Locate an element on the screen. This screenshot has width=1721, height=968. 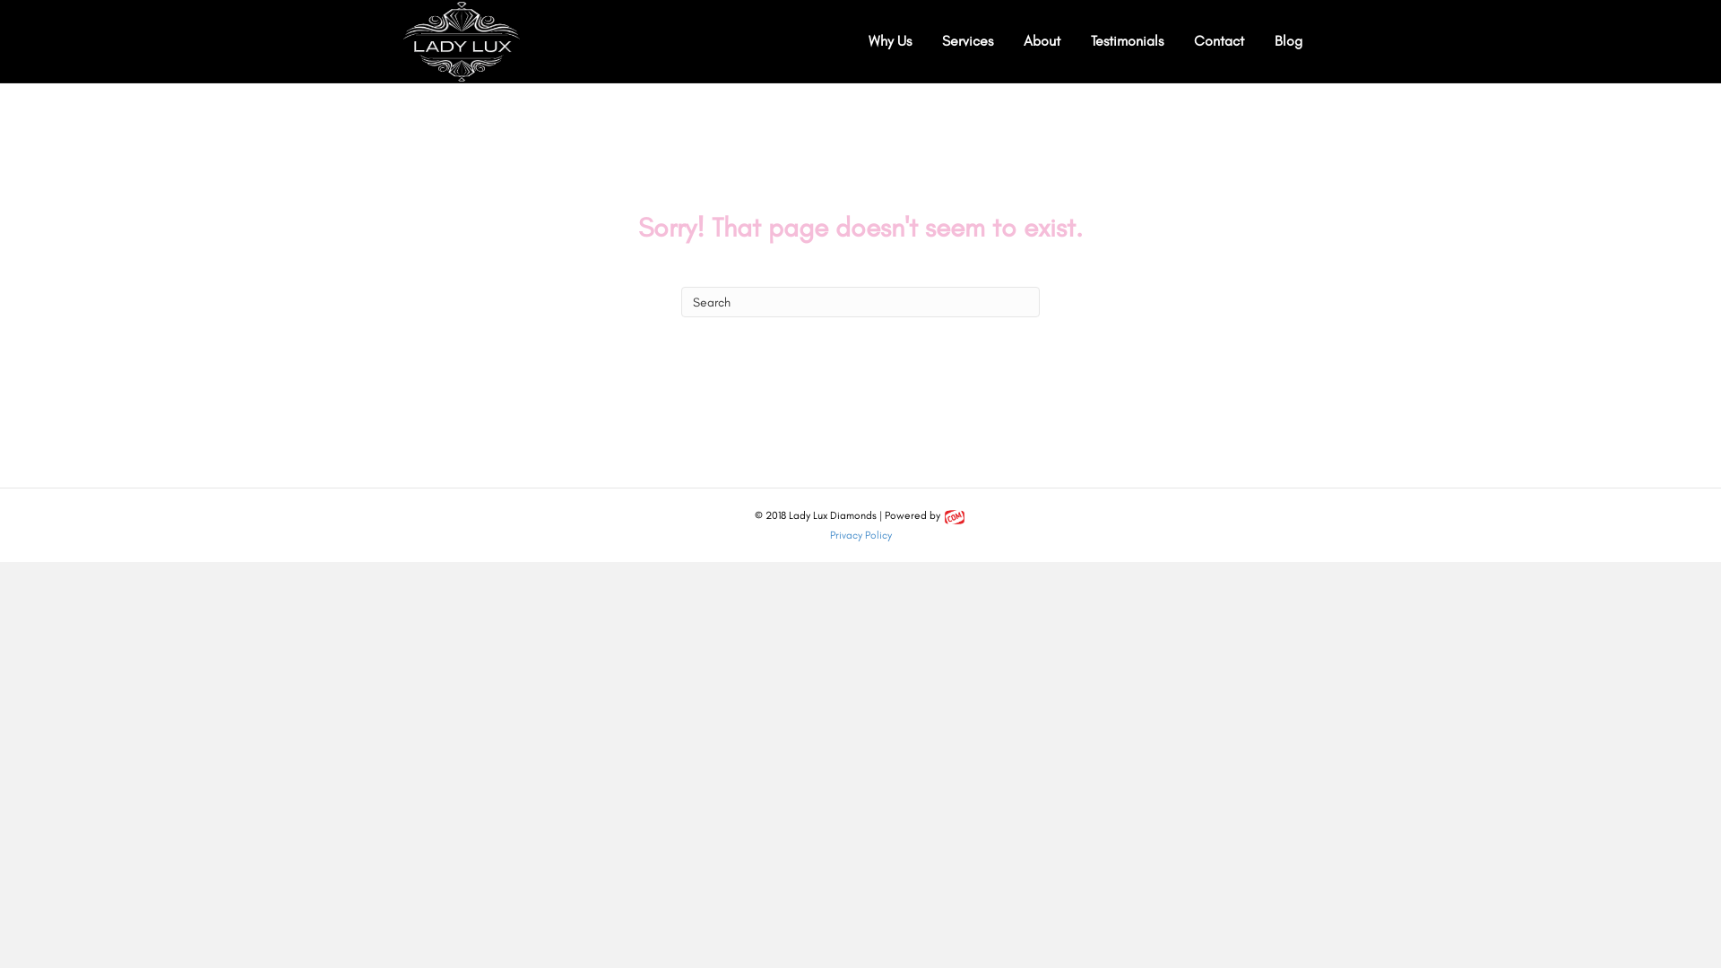
Services is located at coordinates (968, 41).